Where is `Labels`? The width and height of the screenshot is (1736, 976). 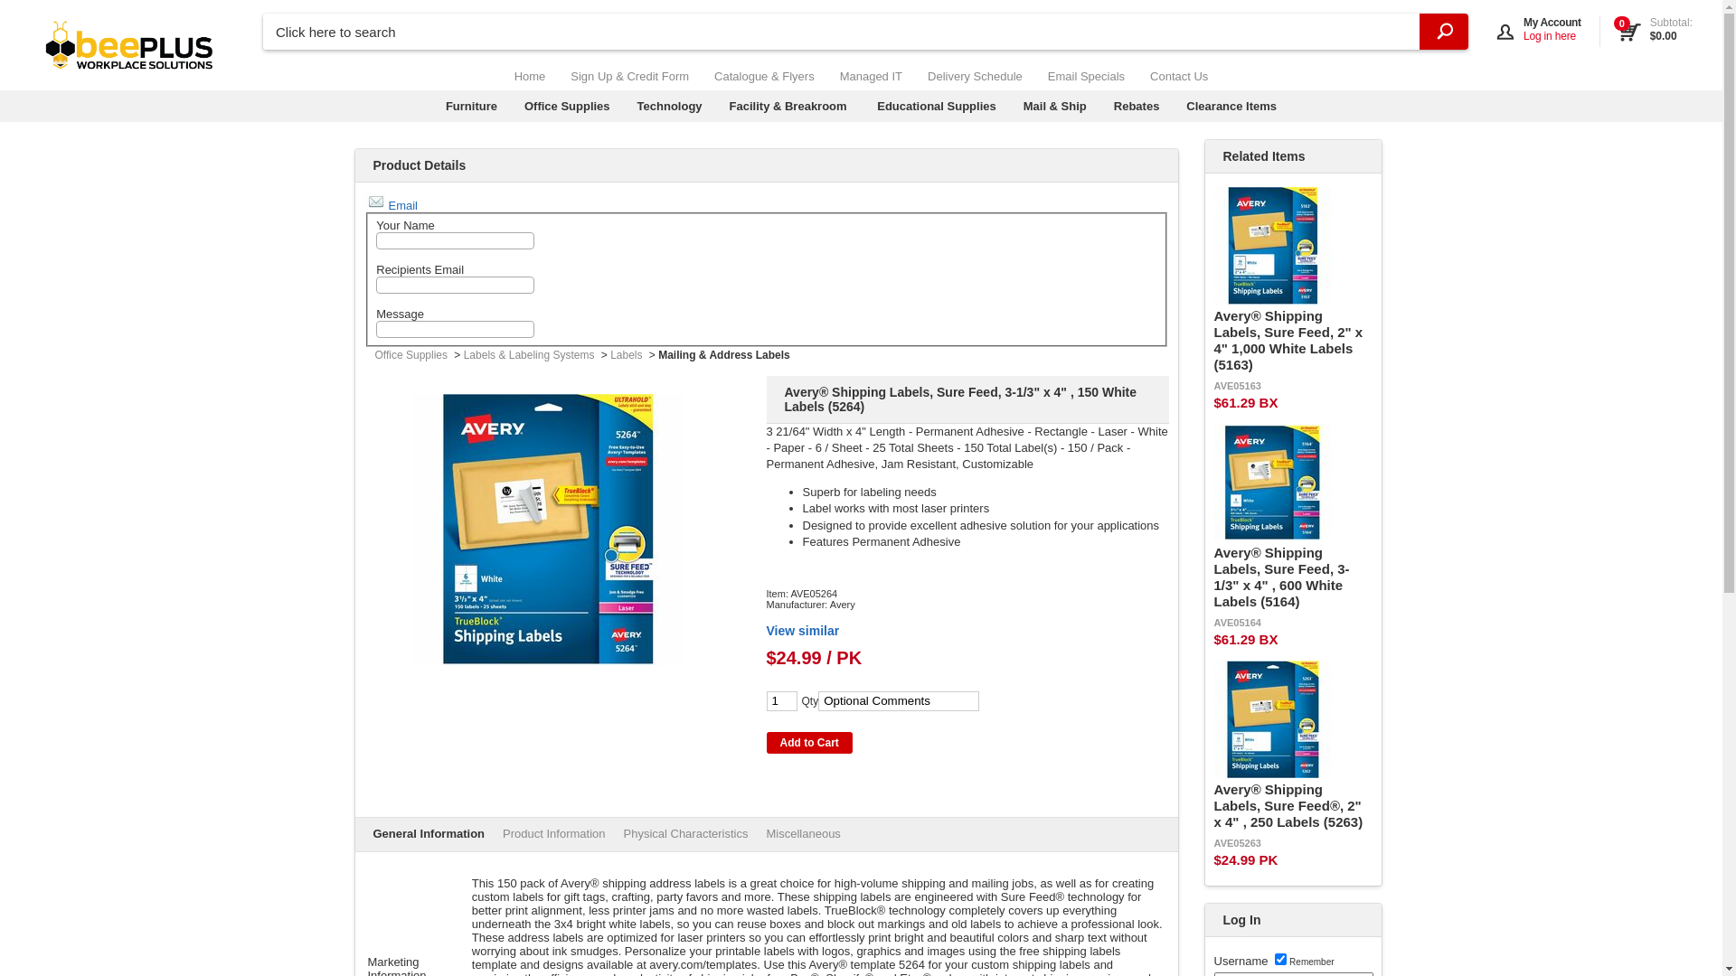
Labels is located at coordinates (627, 355).